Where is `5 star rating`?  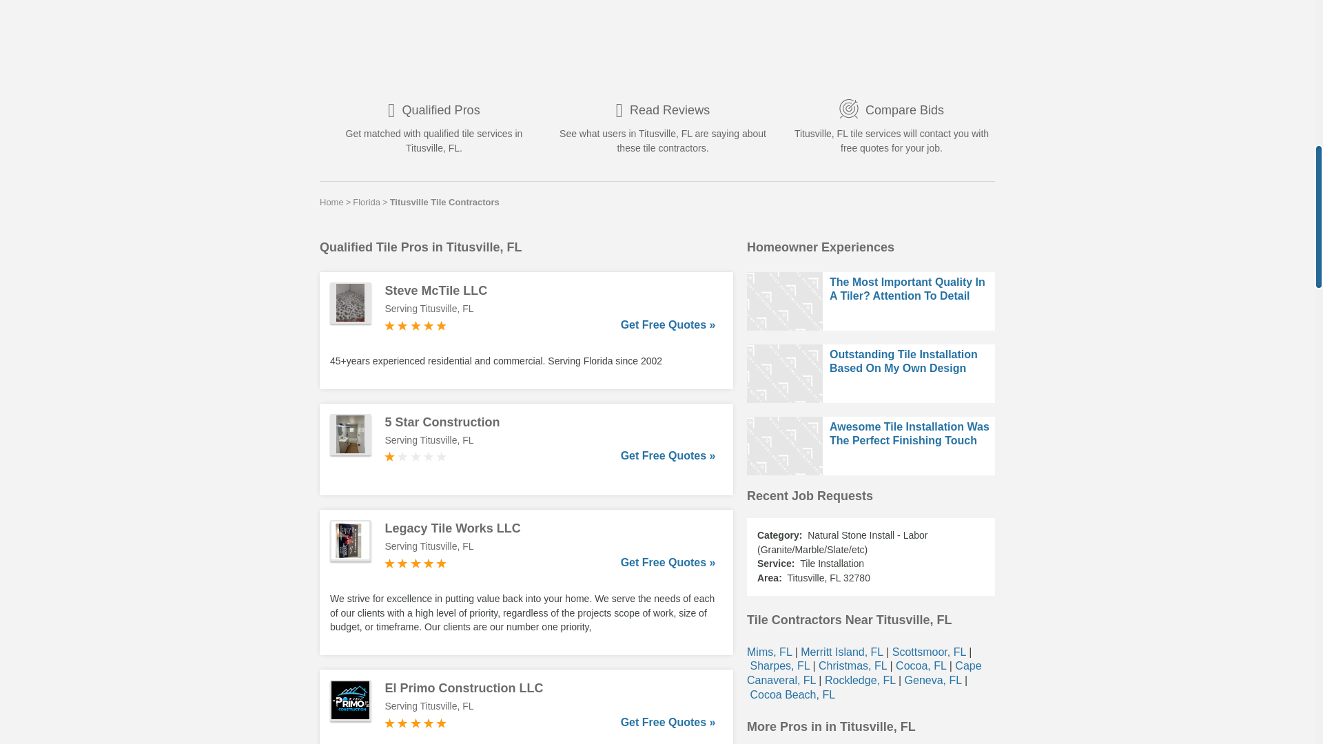 5 star rating is located at coordinates (416, 325).